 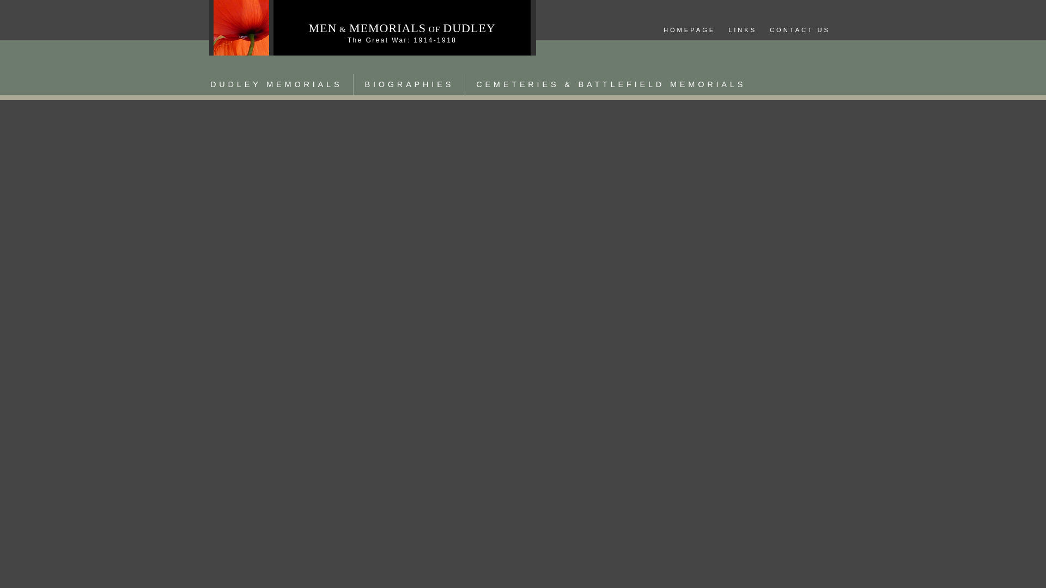 I want to click on Other Memorials, so click(x=611, y=84).